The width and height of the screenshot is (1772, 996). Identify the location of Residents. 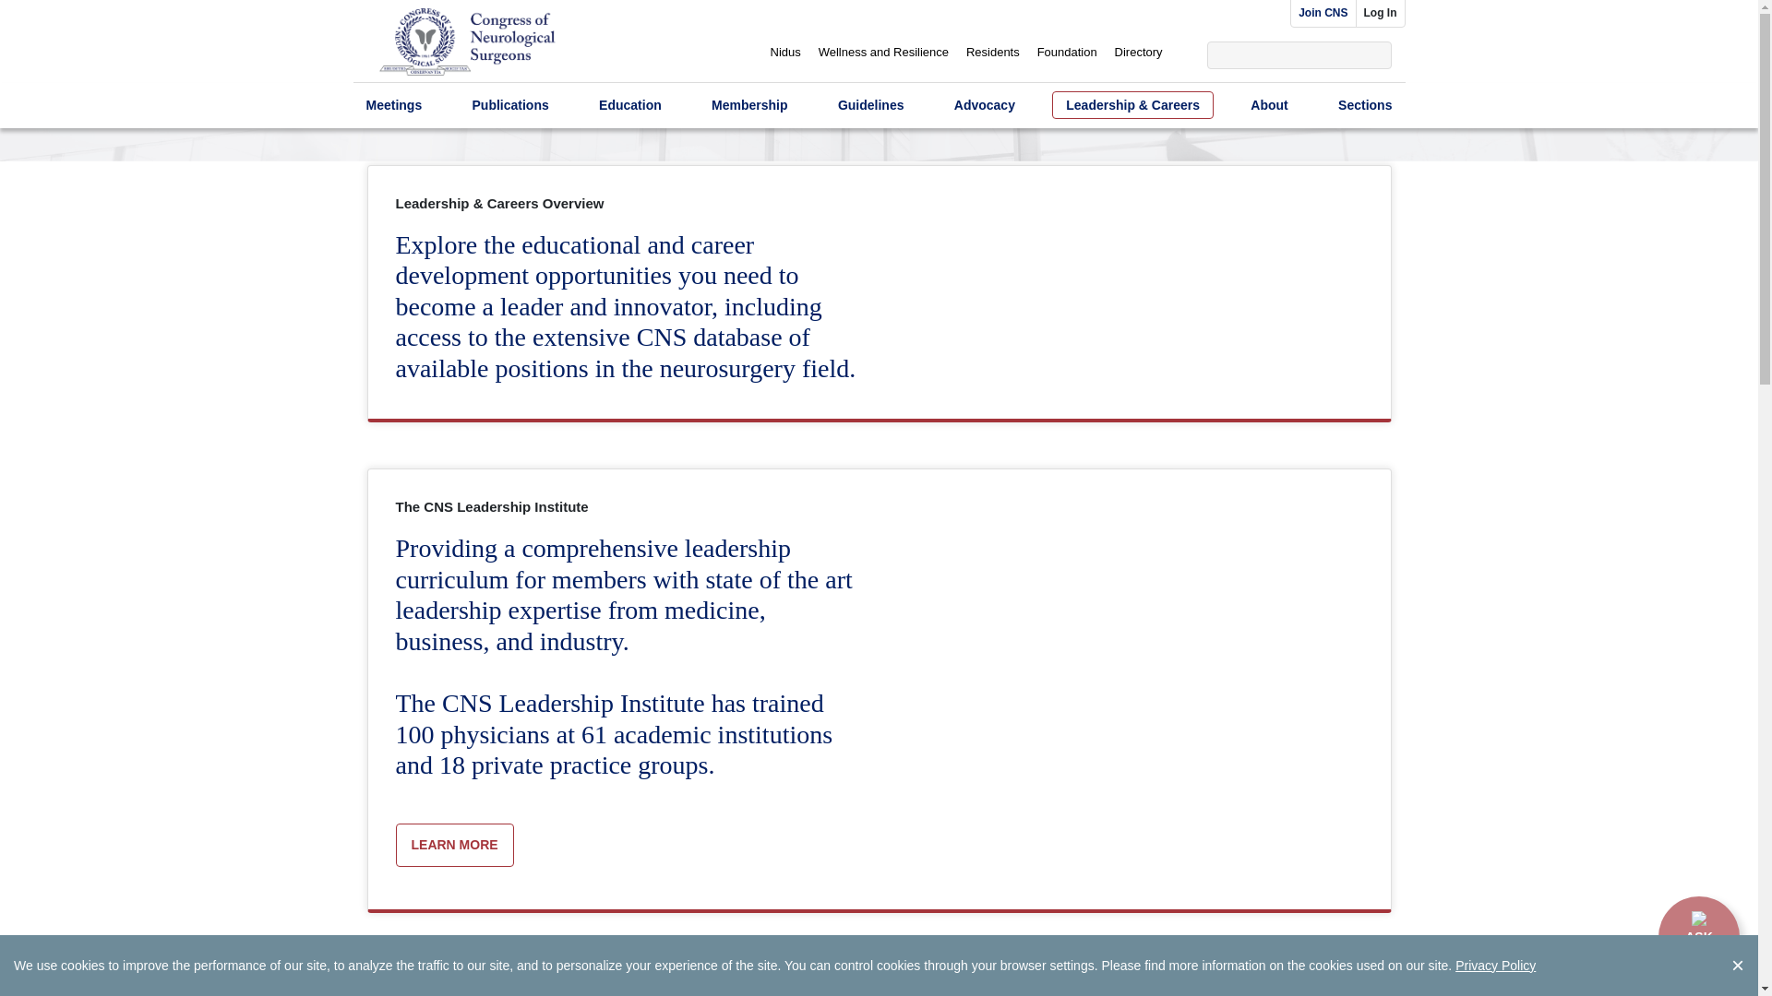
(993, 52).